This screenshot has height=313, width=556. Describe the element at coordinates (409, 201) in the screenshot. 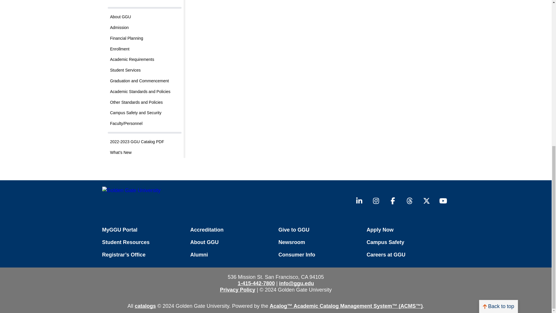

I see `GGU on Threads` at that location.